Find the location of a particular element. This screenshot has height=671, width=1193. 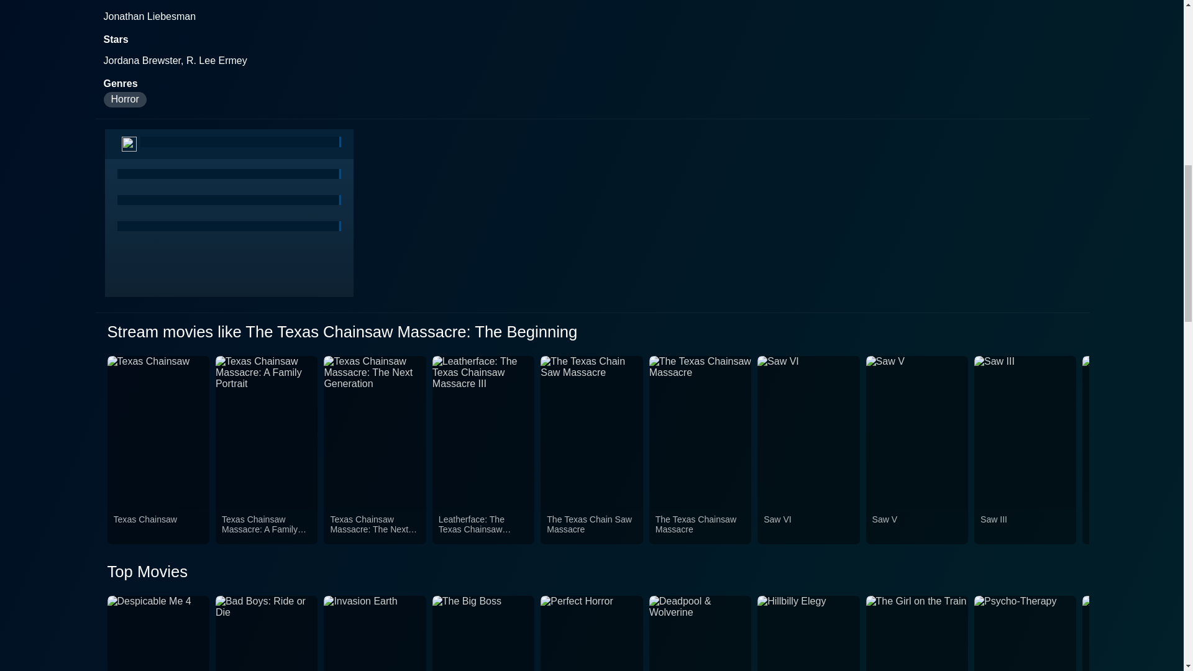

Saw VI is located at coordinates (808, 527).